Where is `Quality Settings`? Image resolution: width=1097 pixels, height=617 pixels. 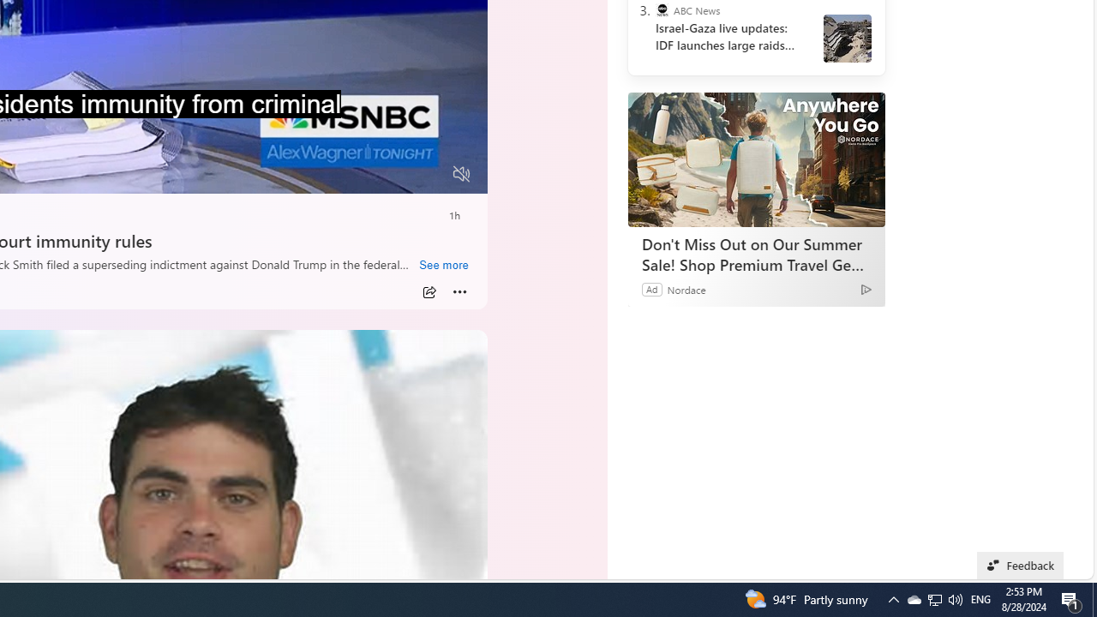 Quality Settings is located at coordinates (360, 174).